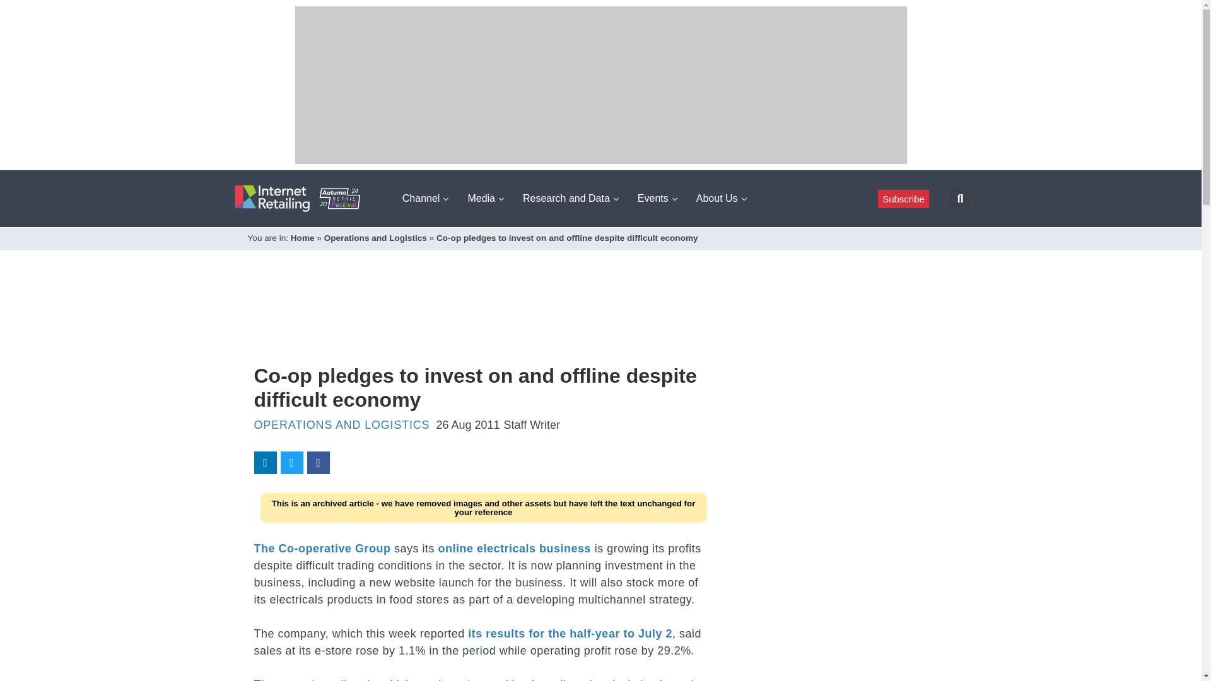  What do you see at coordinates (425, 198) in the screenshot?
I see `Channel` at bounding box center [425, 198].